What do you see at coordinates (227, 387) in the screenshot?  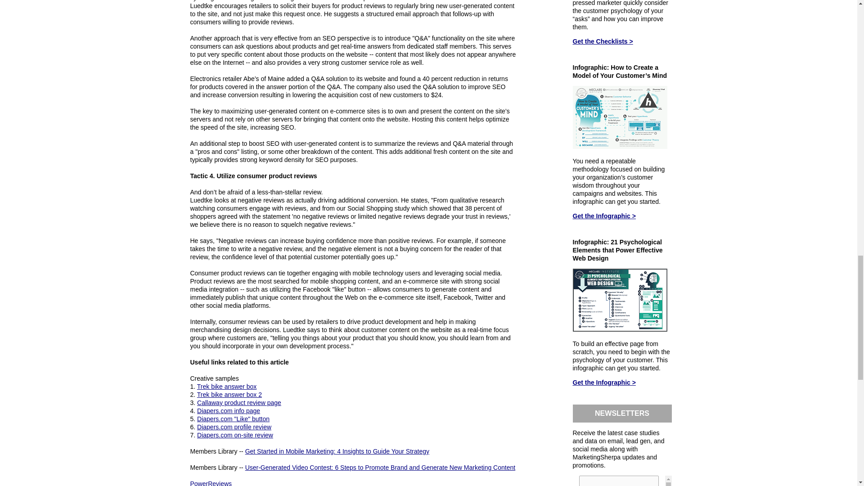 I see `Trek bike answer box` at bounding box center [227, 387].